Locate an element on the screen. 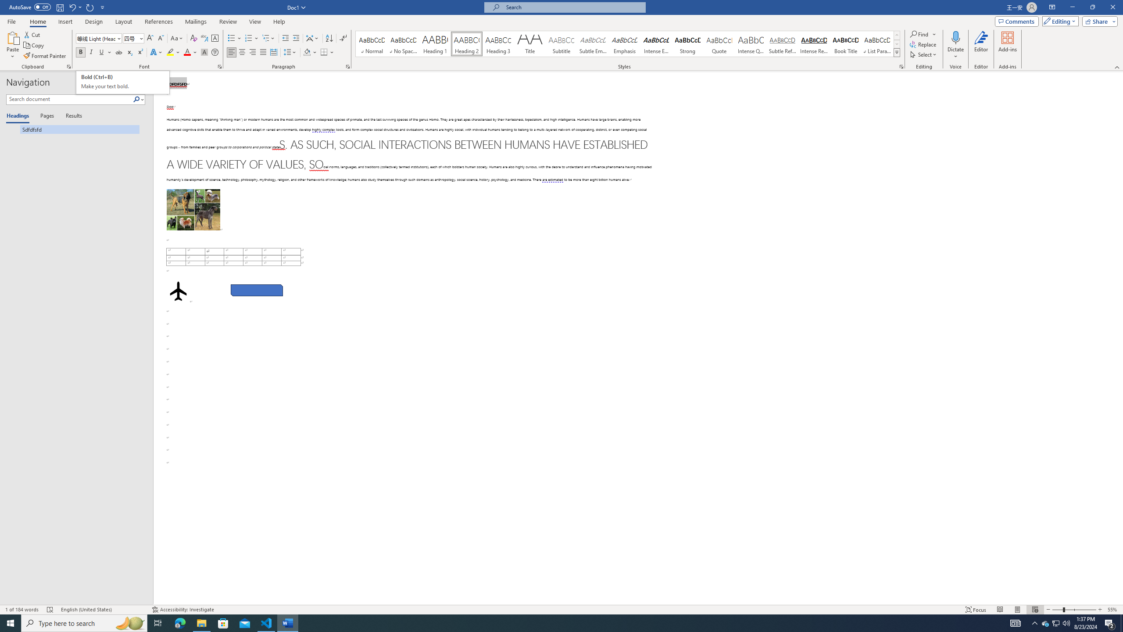 The image size is (1123, 632). Font Size is located at coordinates (133, 39).